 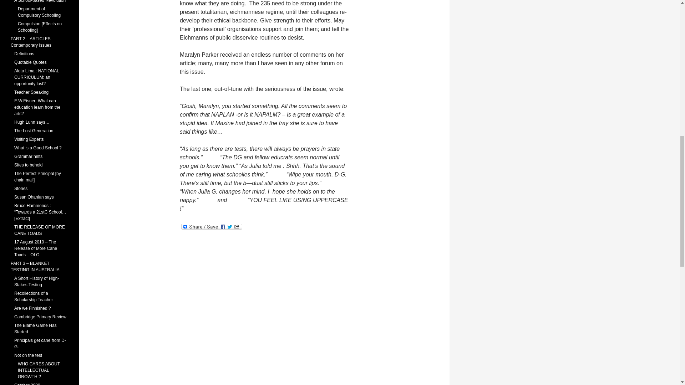 What do you see at coordinates (24, 53) in the screenshot?
I see `Definitions` at bounding box center [24, 53].